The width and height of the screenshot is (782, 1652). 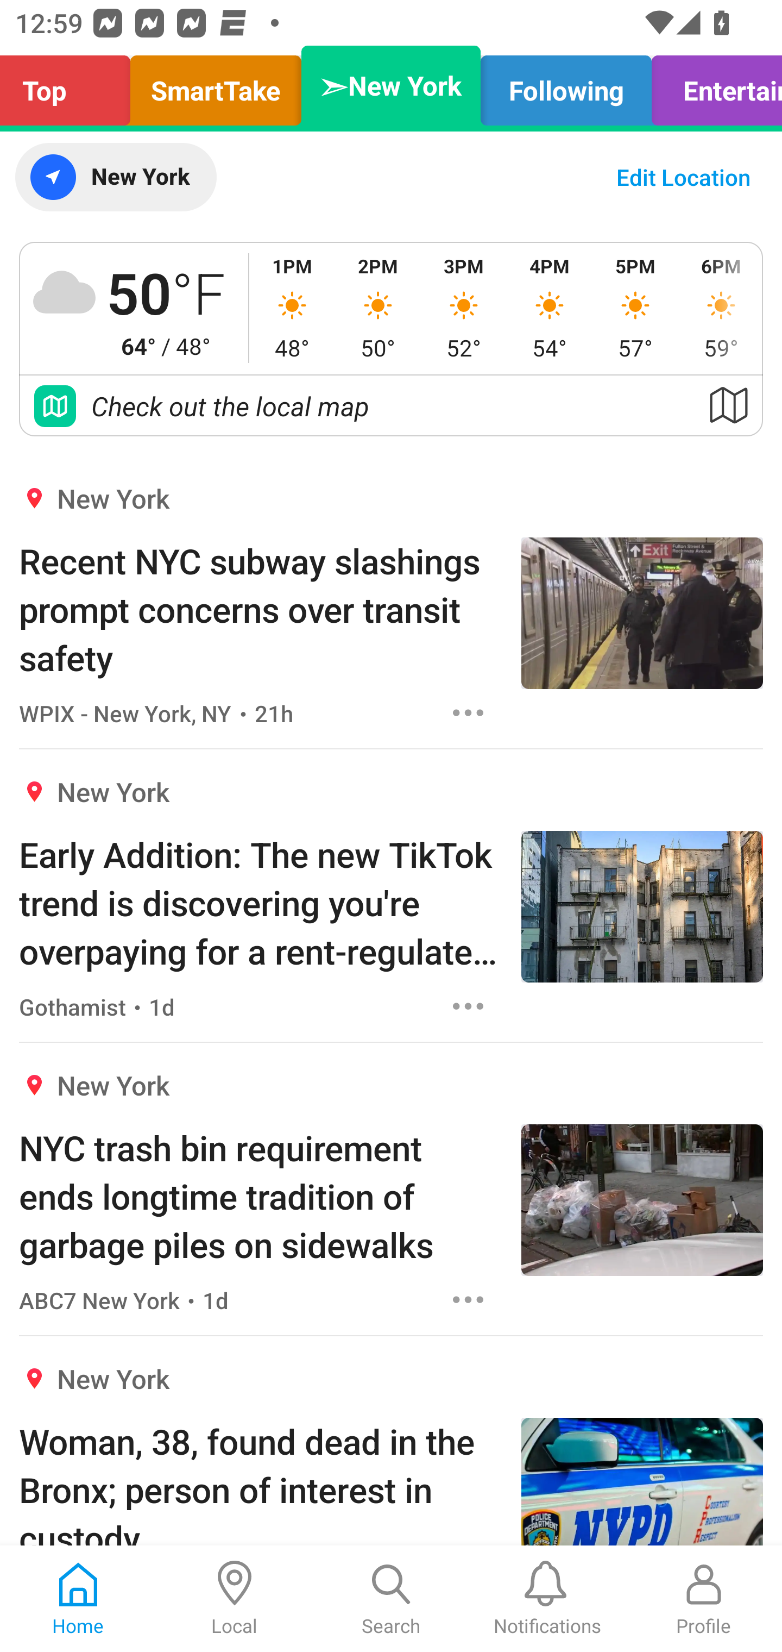 I want to click on Local, so click(x=235, y=1599).